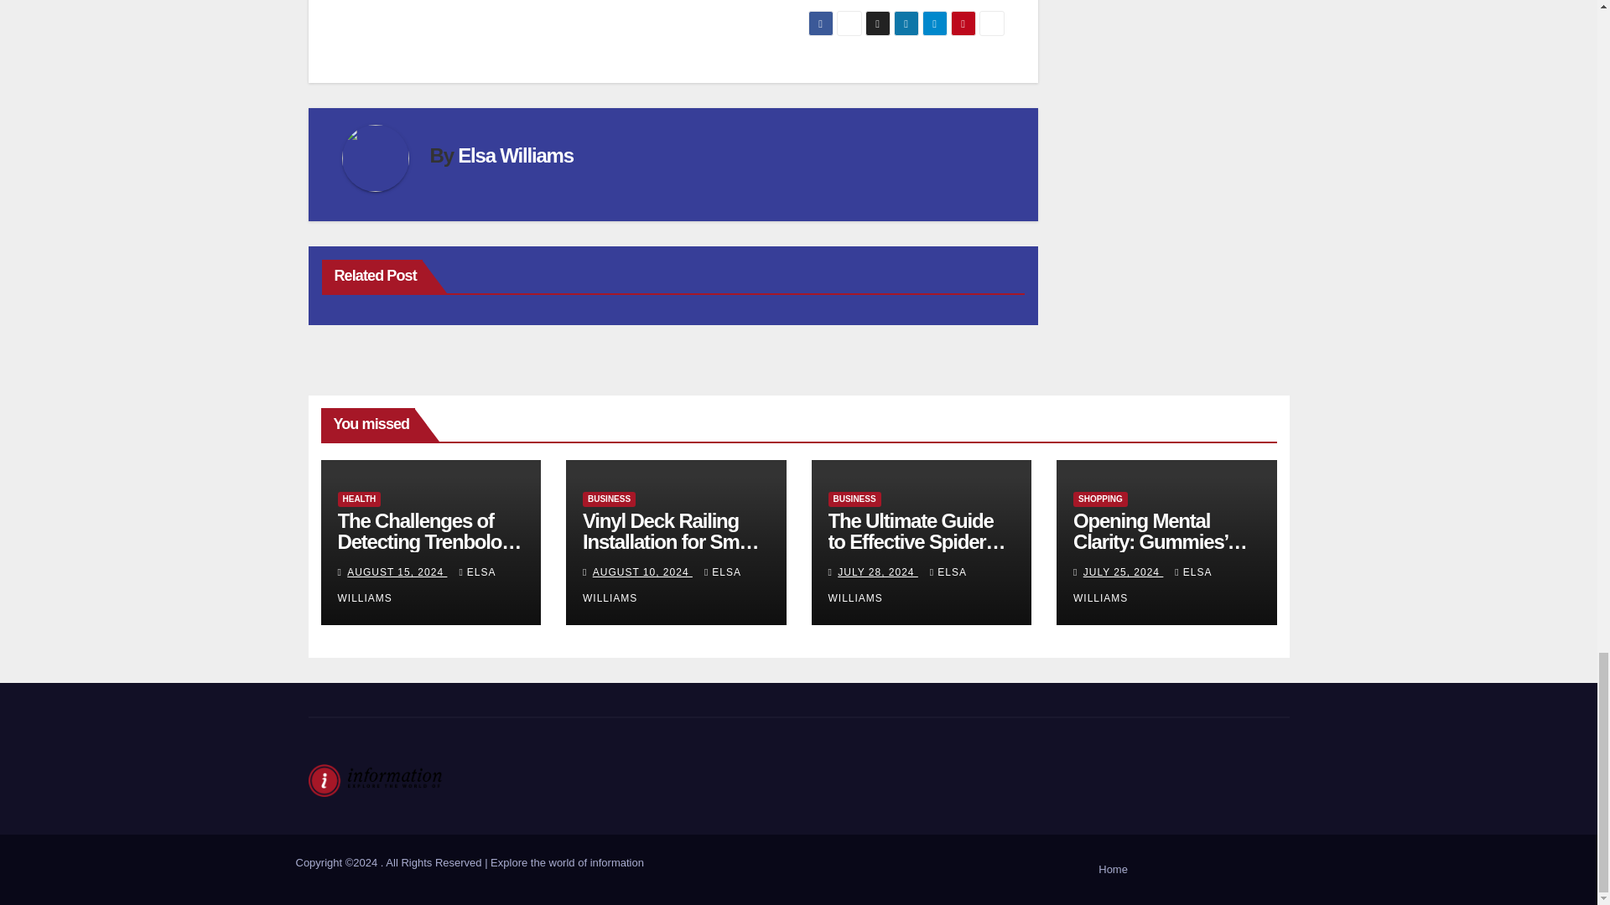  What do you see at coordinates (1113, 870) in the screenshot?
I see `Home` at bounding box center [1113, 870].